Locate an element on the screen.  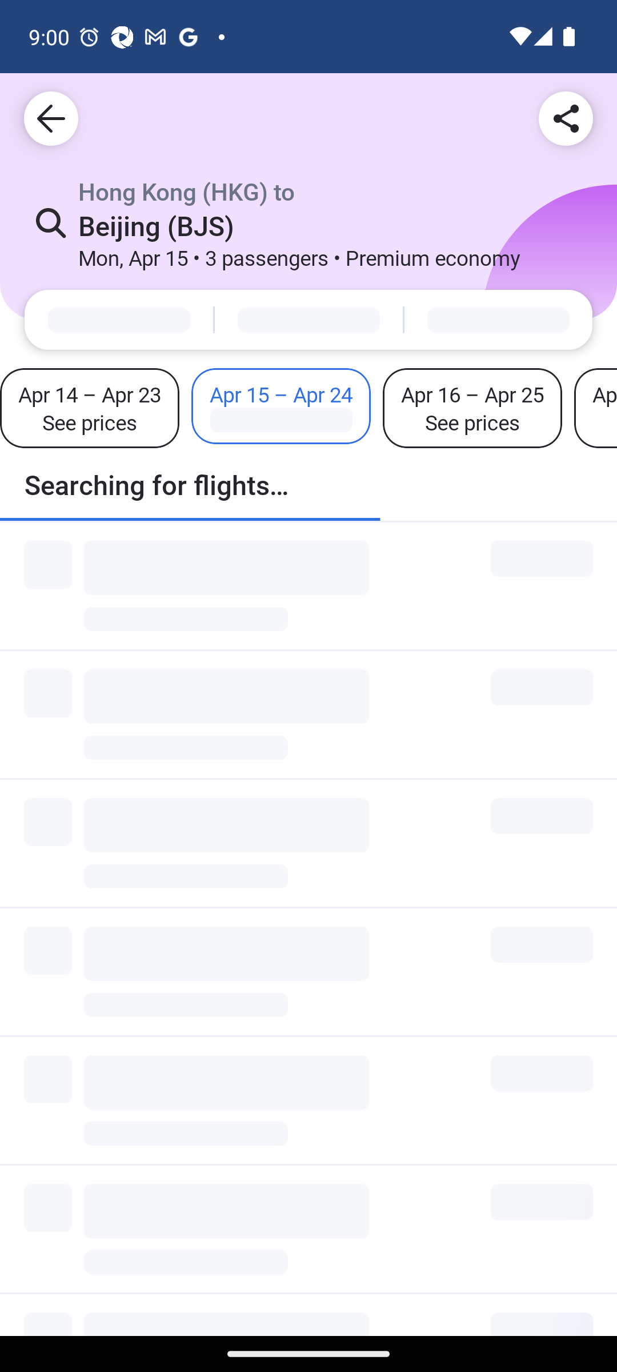
Apr 14 – Apr 23 See prices is located at coordinates (90, 408).